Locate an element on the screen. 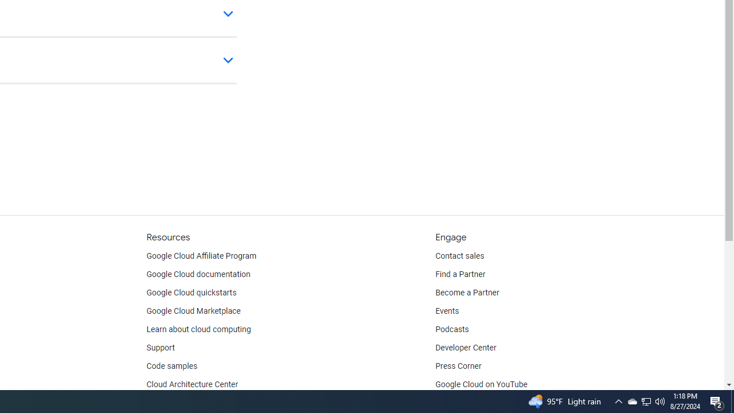  Cloud Architecture Center is located at coordinates (192, 384).